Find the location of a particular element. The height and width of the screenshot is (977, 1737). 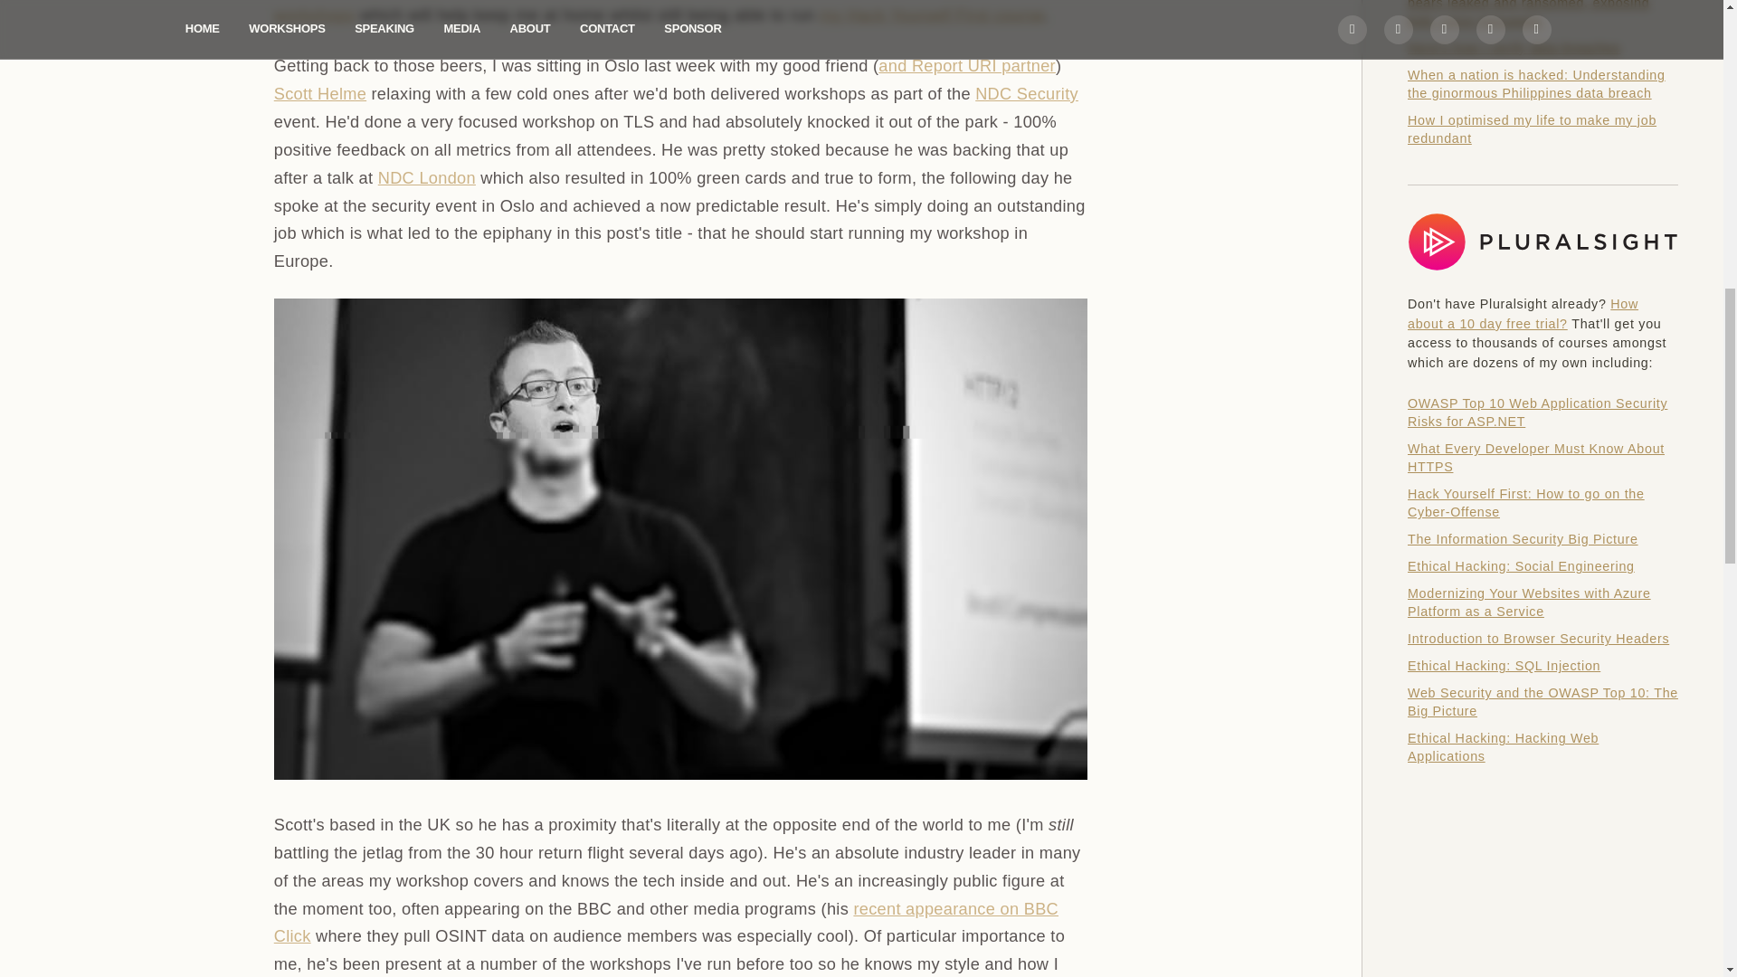

my Hack Yourself First course is located at coordinates (932, 14).